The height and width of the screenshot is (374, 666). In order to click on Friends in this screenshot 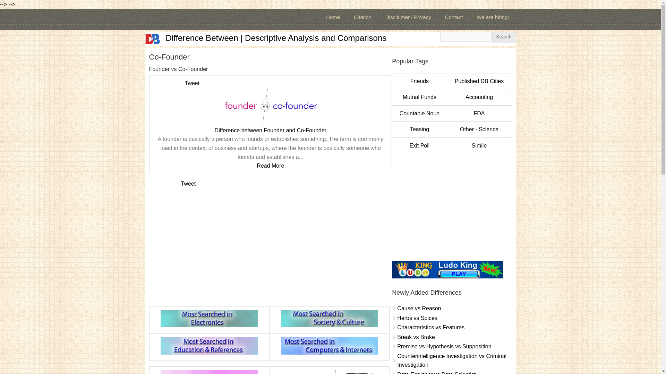, I will do `click(419, 81)`.